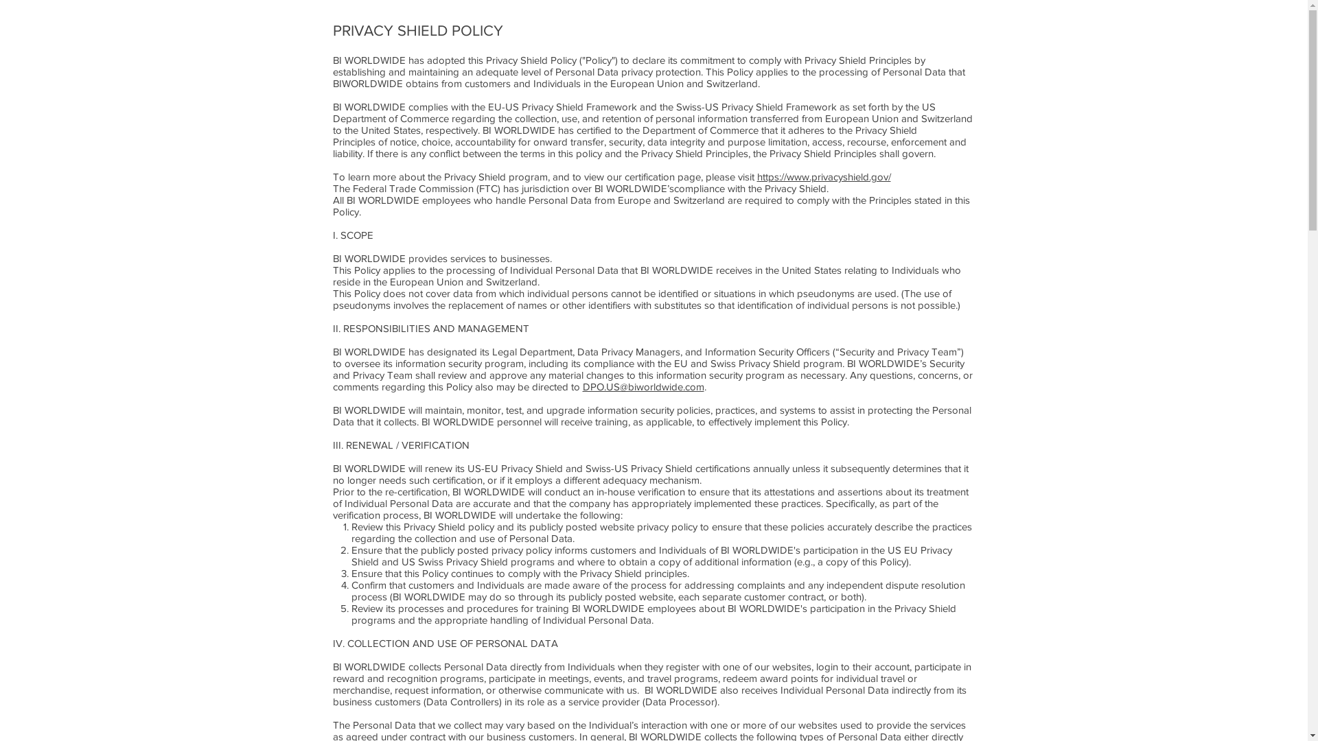  I want to click on DPO.US@biworldwide.com, so click(643, 387).